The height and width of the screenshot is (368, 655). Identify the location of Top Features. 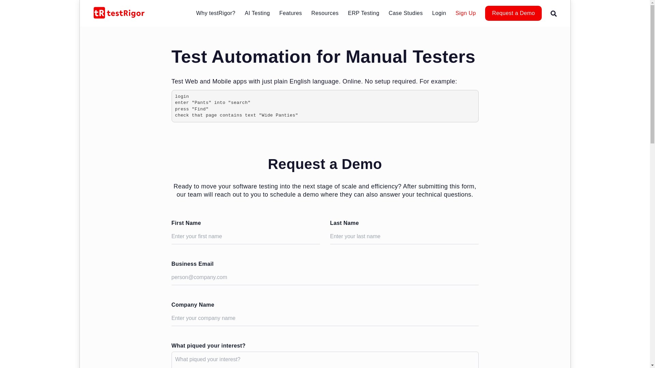
(315, 29).